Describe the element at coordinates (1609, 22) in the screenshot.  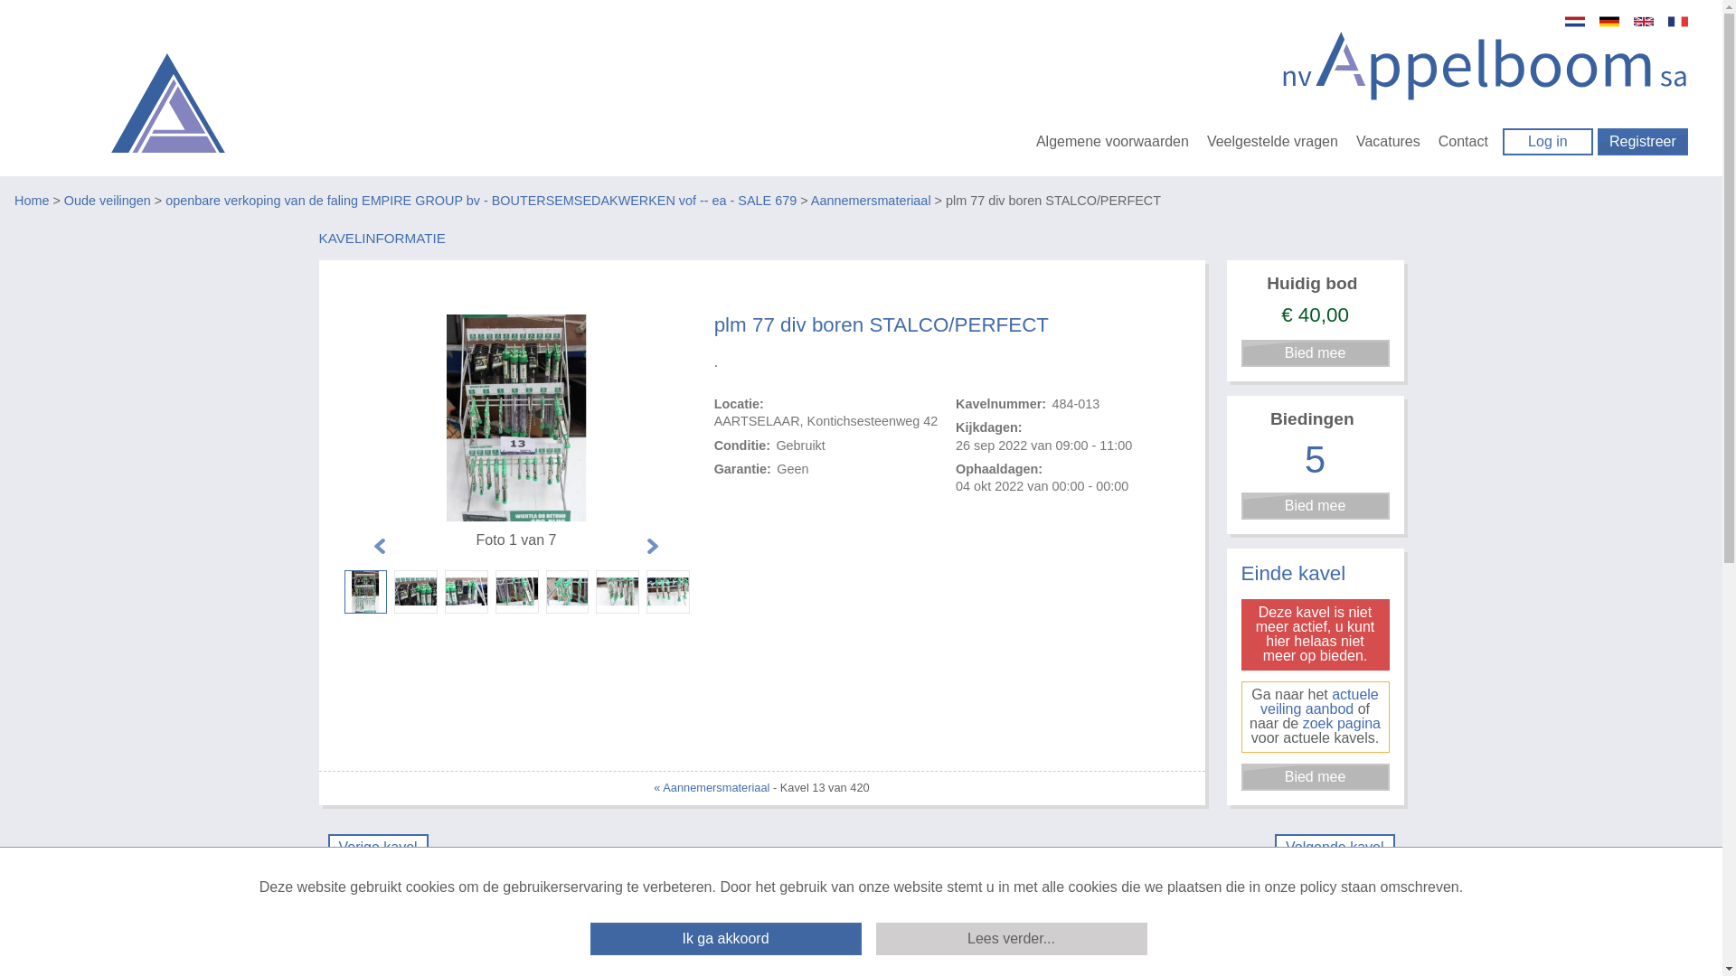
I see `Deutsch` at that location.